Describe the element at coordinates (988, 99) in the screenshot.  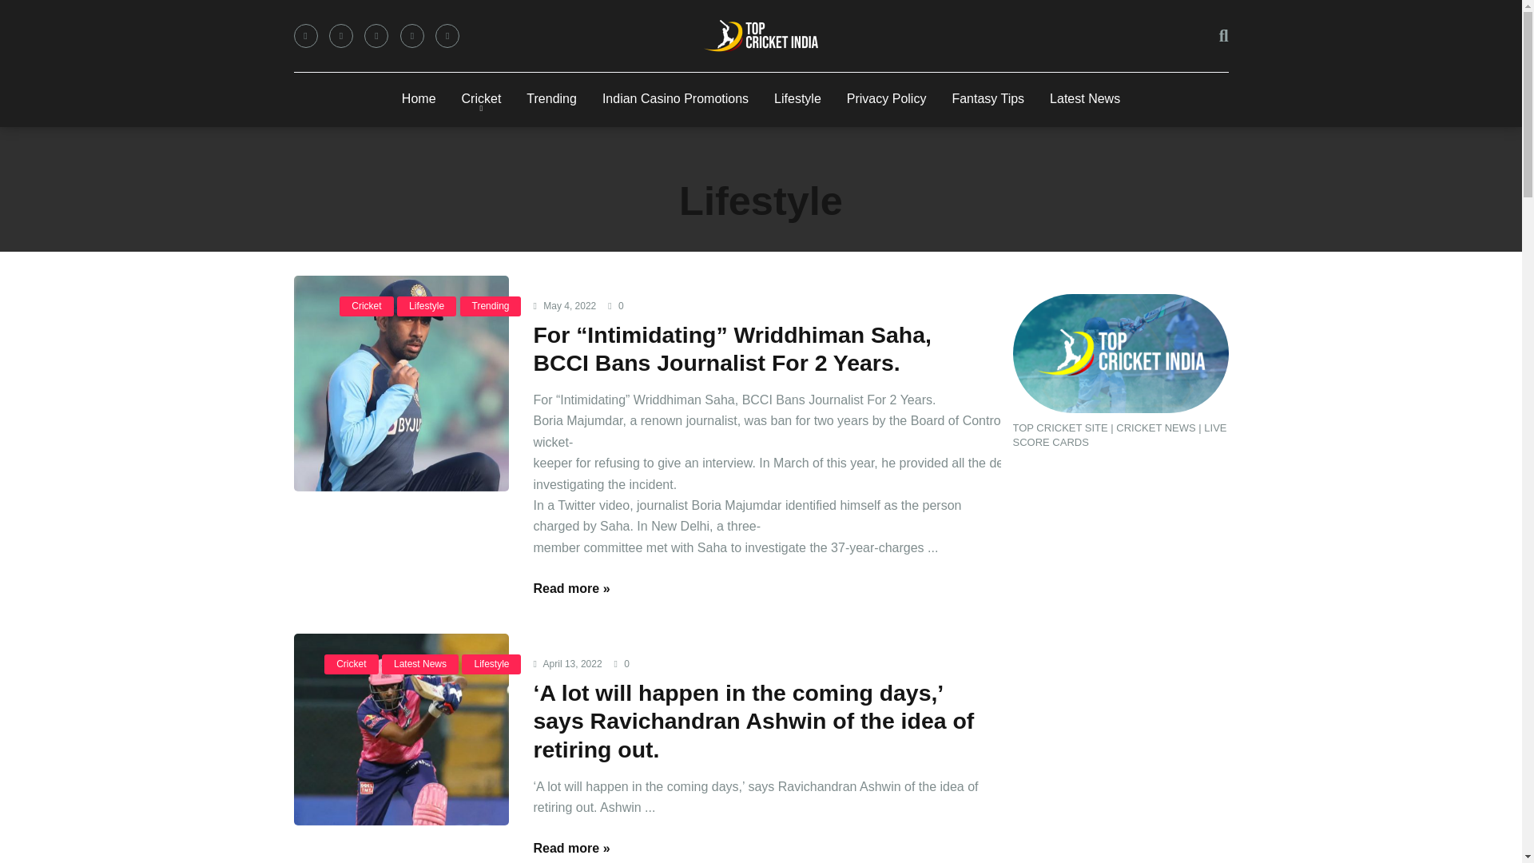
I see `Fantasy Tips` at that location.